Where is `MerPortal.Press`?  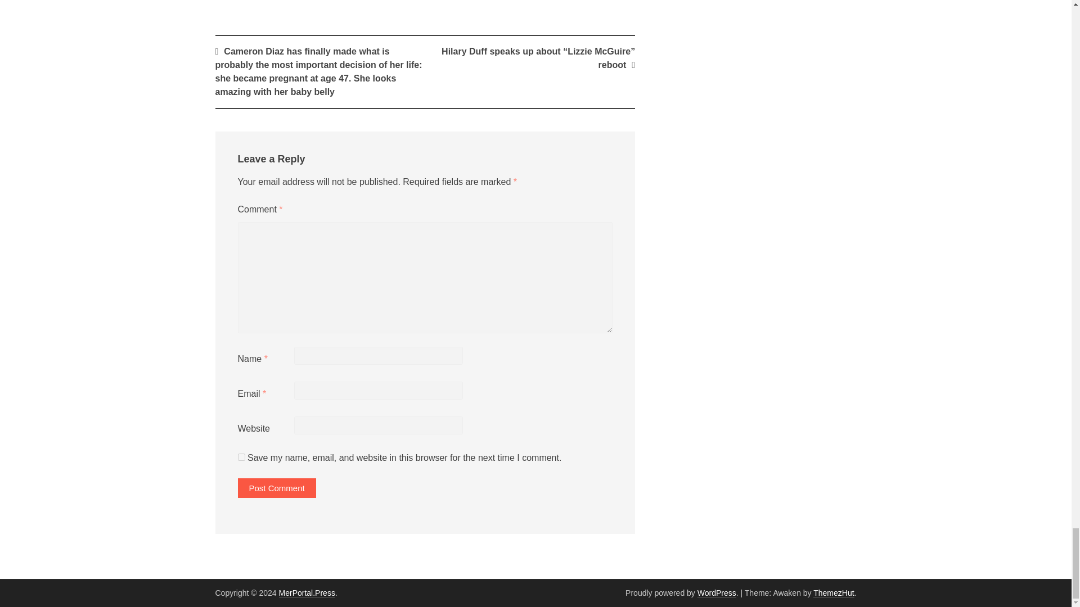
MerPortal.Press is located at coordinates (307, 592).